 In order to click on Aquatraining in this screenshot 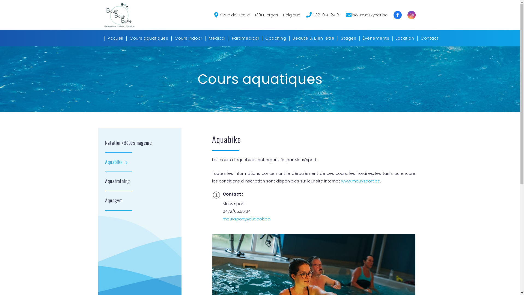, I will do `click(117, 181)`.